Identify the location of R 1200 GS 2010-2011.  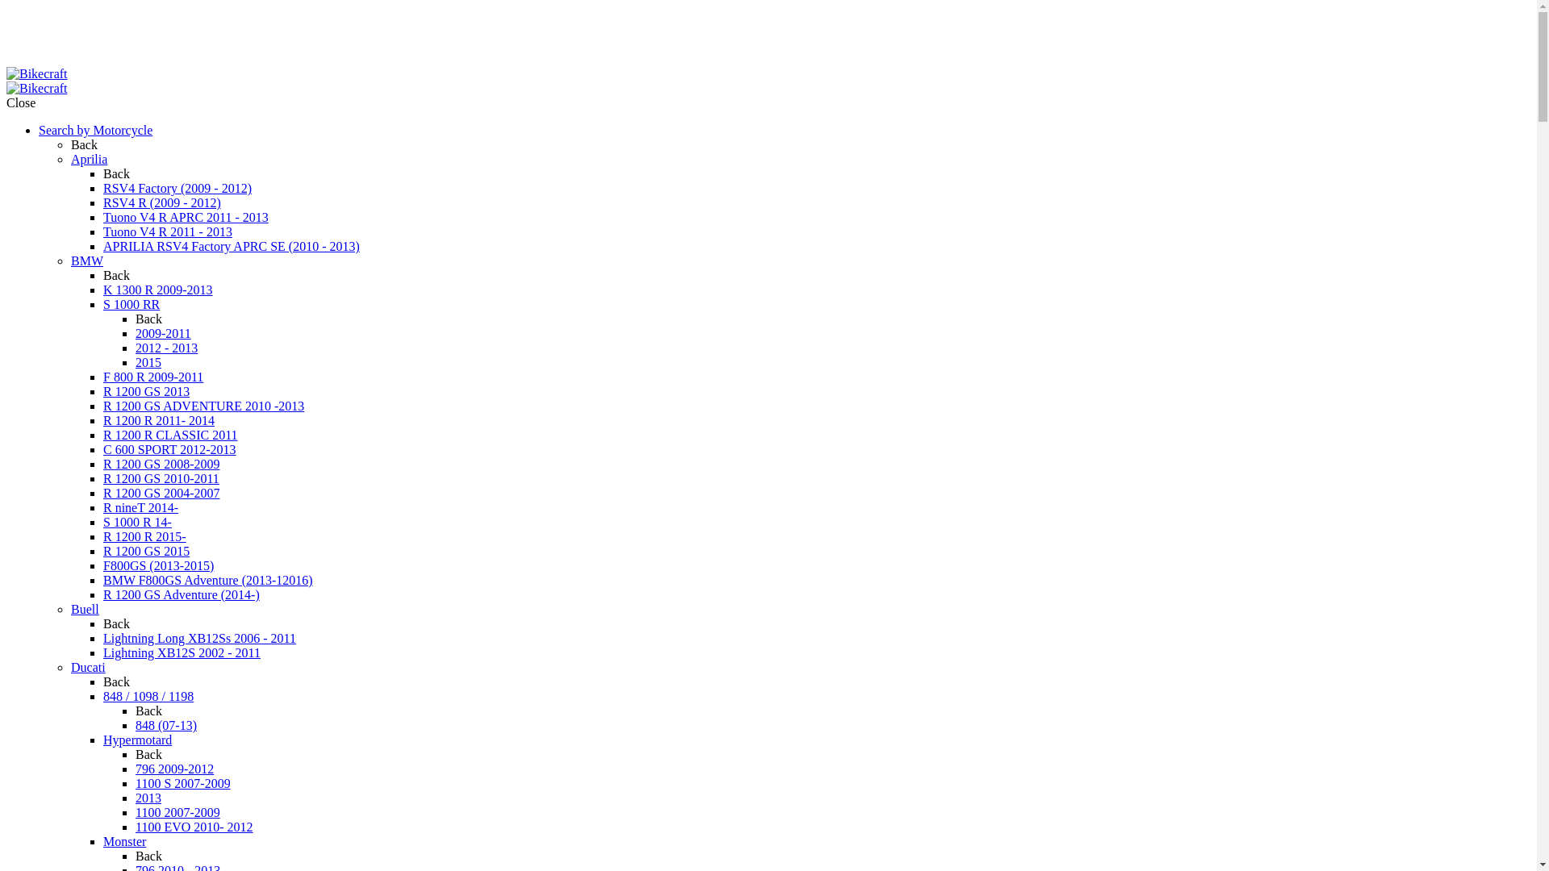
(161, 479).